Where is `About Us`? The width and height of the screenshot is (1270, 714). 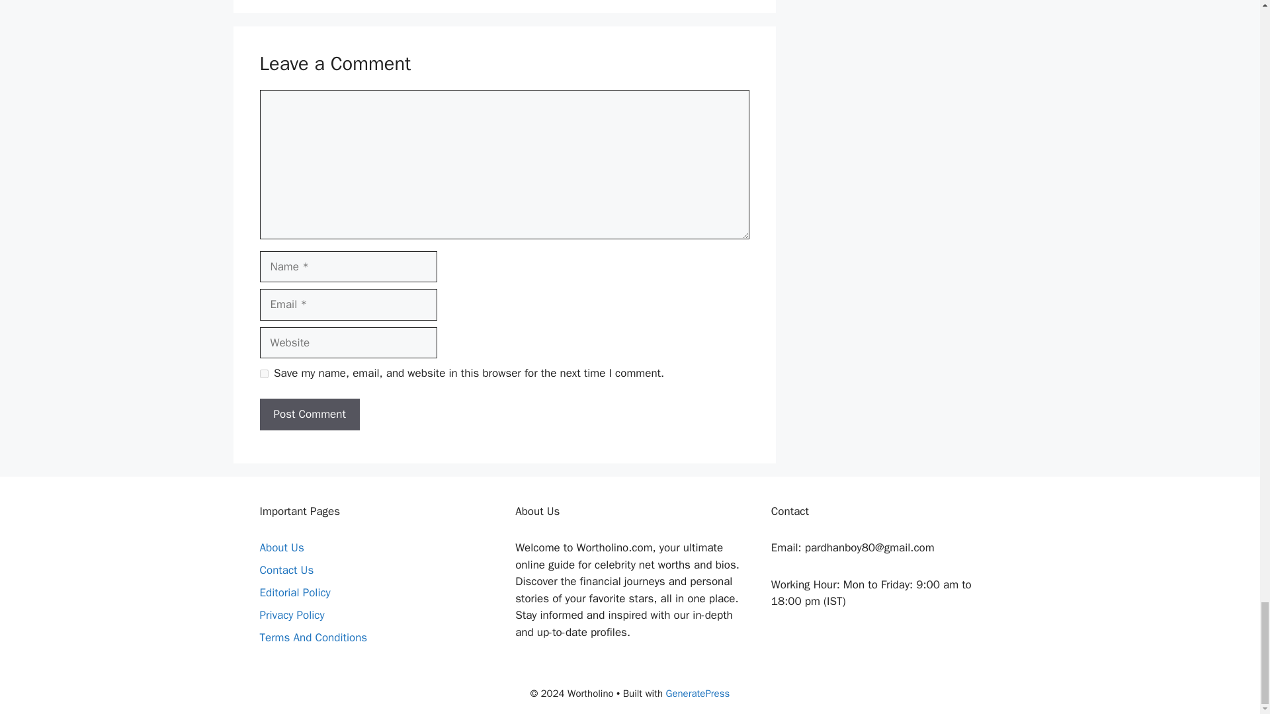 About Us is located at coordinates (280, 547).